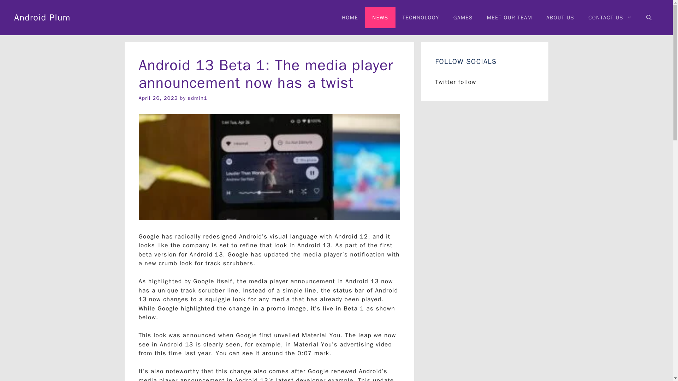  I want to click on View all posts by admin1, so click(197, 98).